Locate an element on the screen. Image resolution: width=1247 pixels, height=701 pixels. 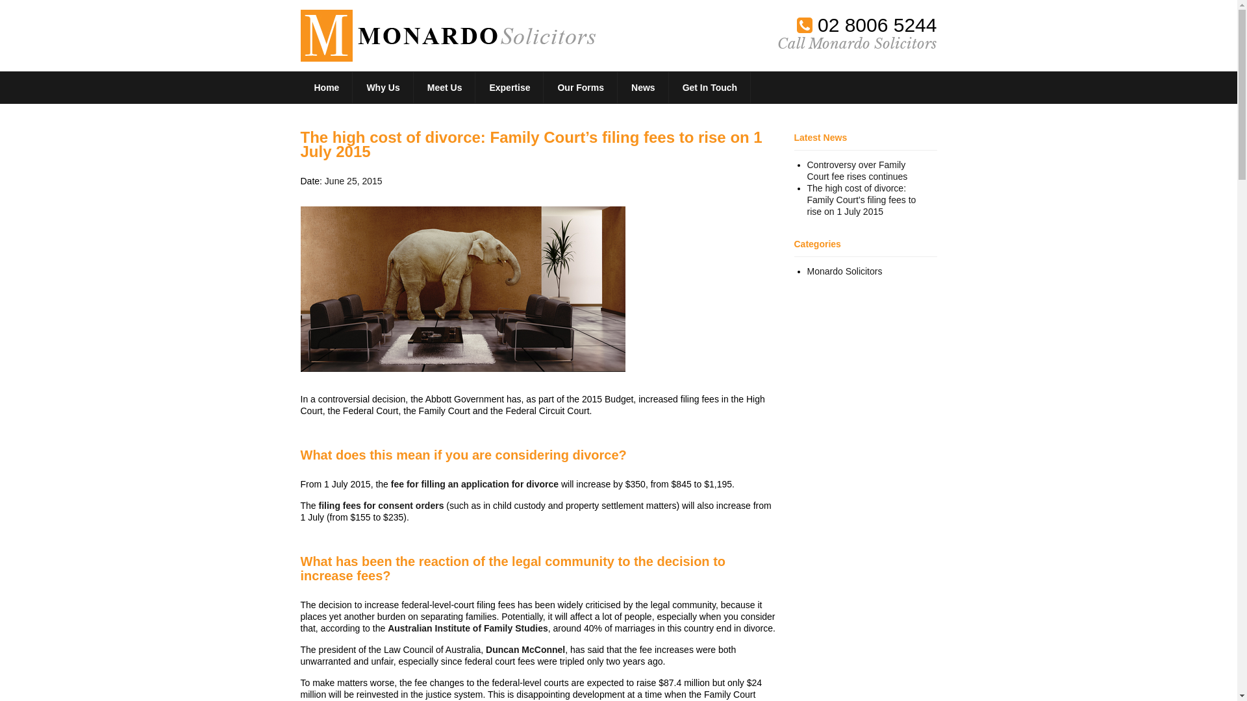
News is located at coordinates (644, 88).